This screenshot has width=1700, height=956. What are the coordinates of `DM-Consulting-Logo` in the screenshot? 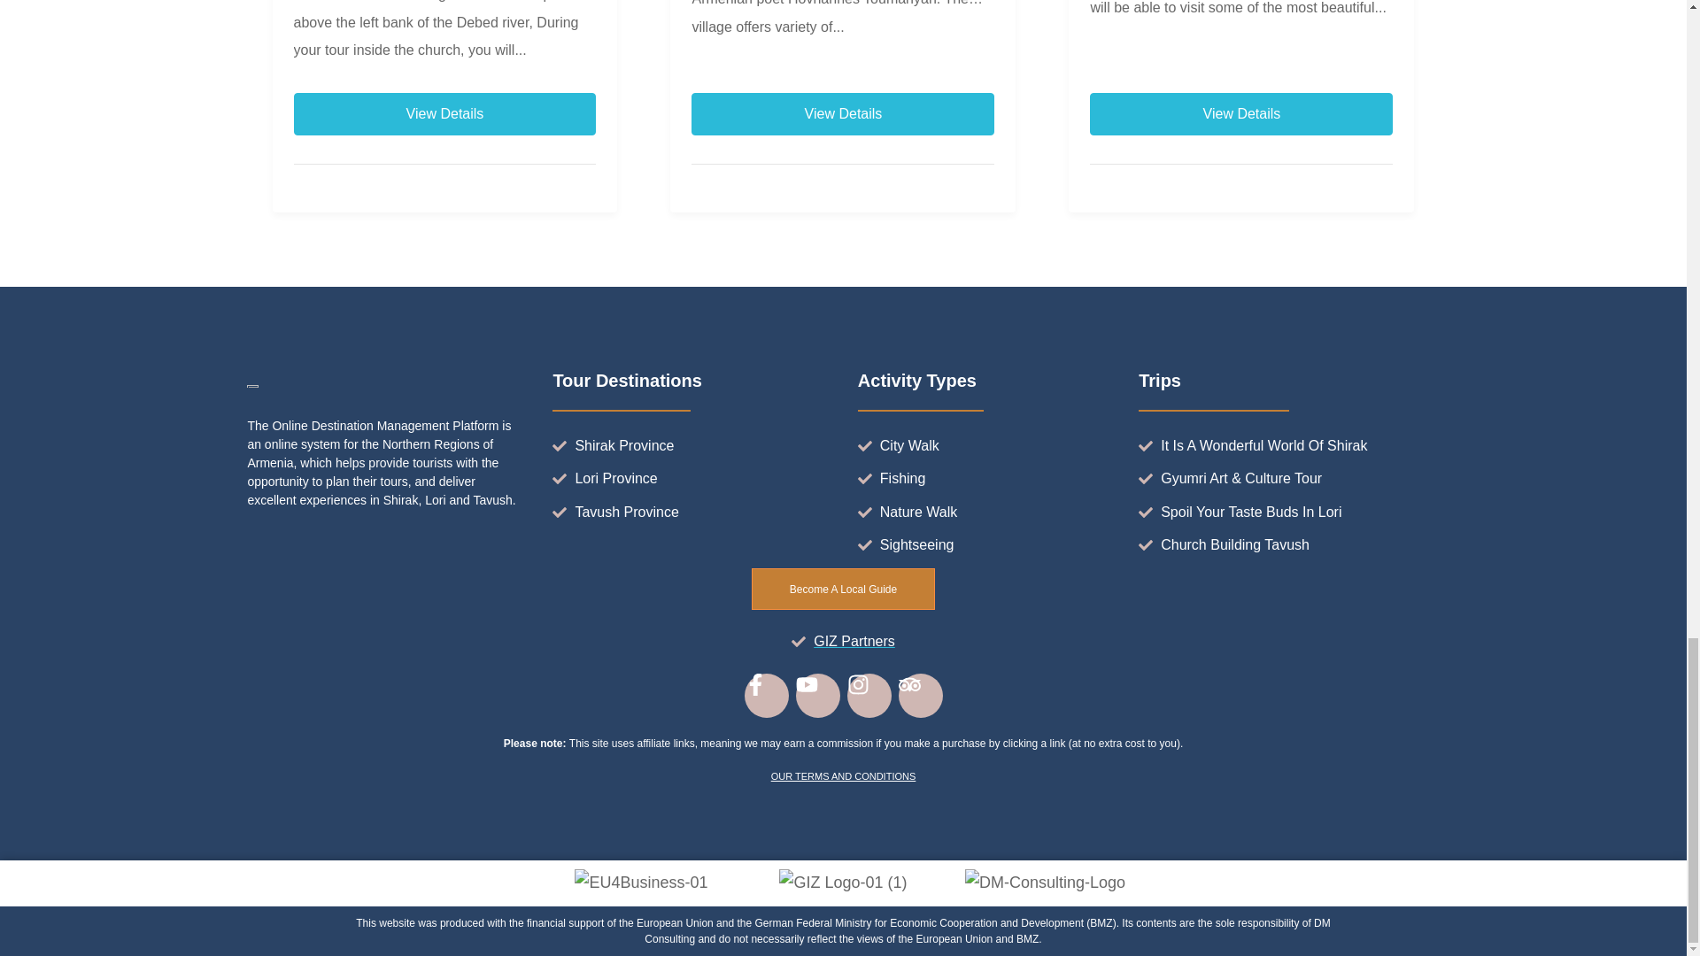 It's located at (1045, 883).